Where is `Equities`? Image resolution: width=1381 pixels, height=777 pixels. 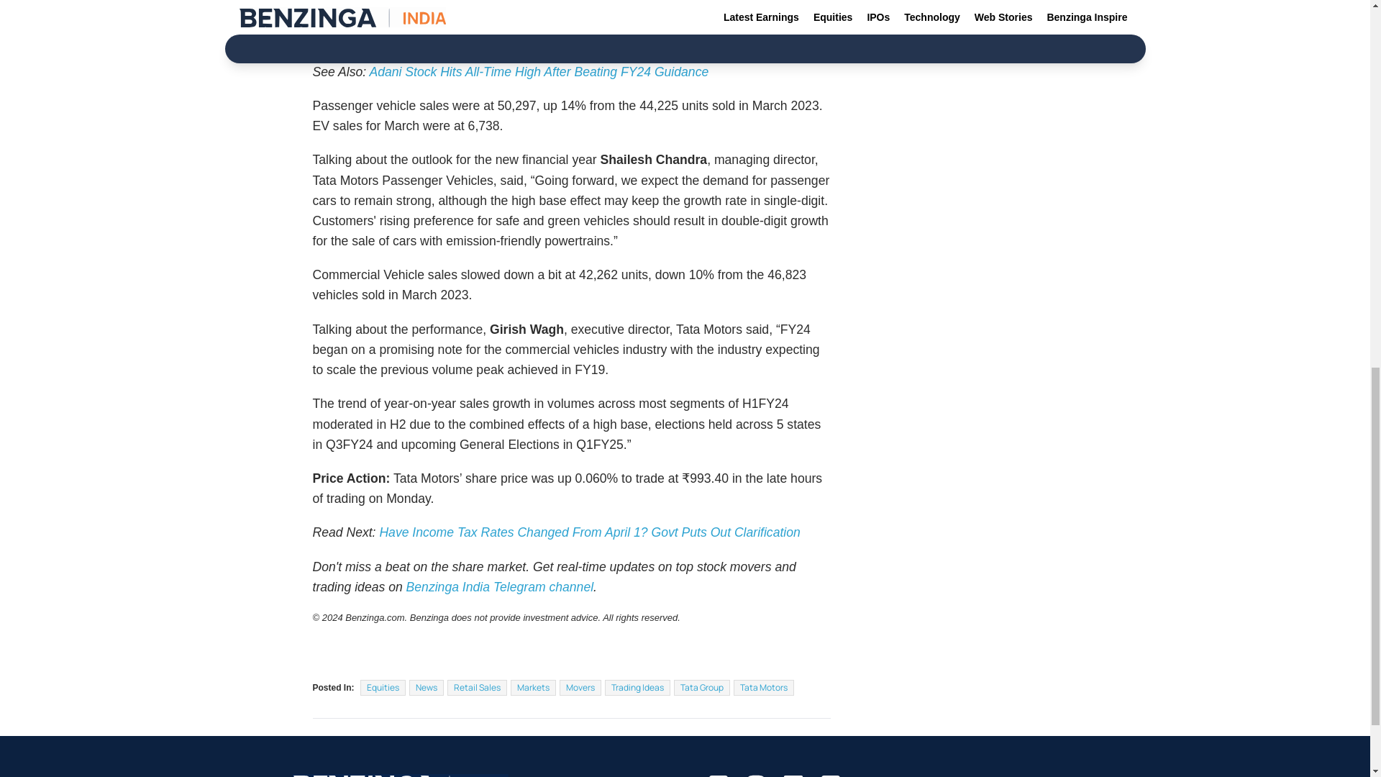 Equities is located at coordinates (383, 688).